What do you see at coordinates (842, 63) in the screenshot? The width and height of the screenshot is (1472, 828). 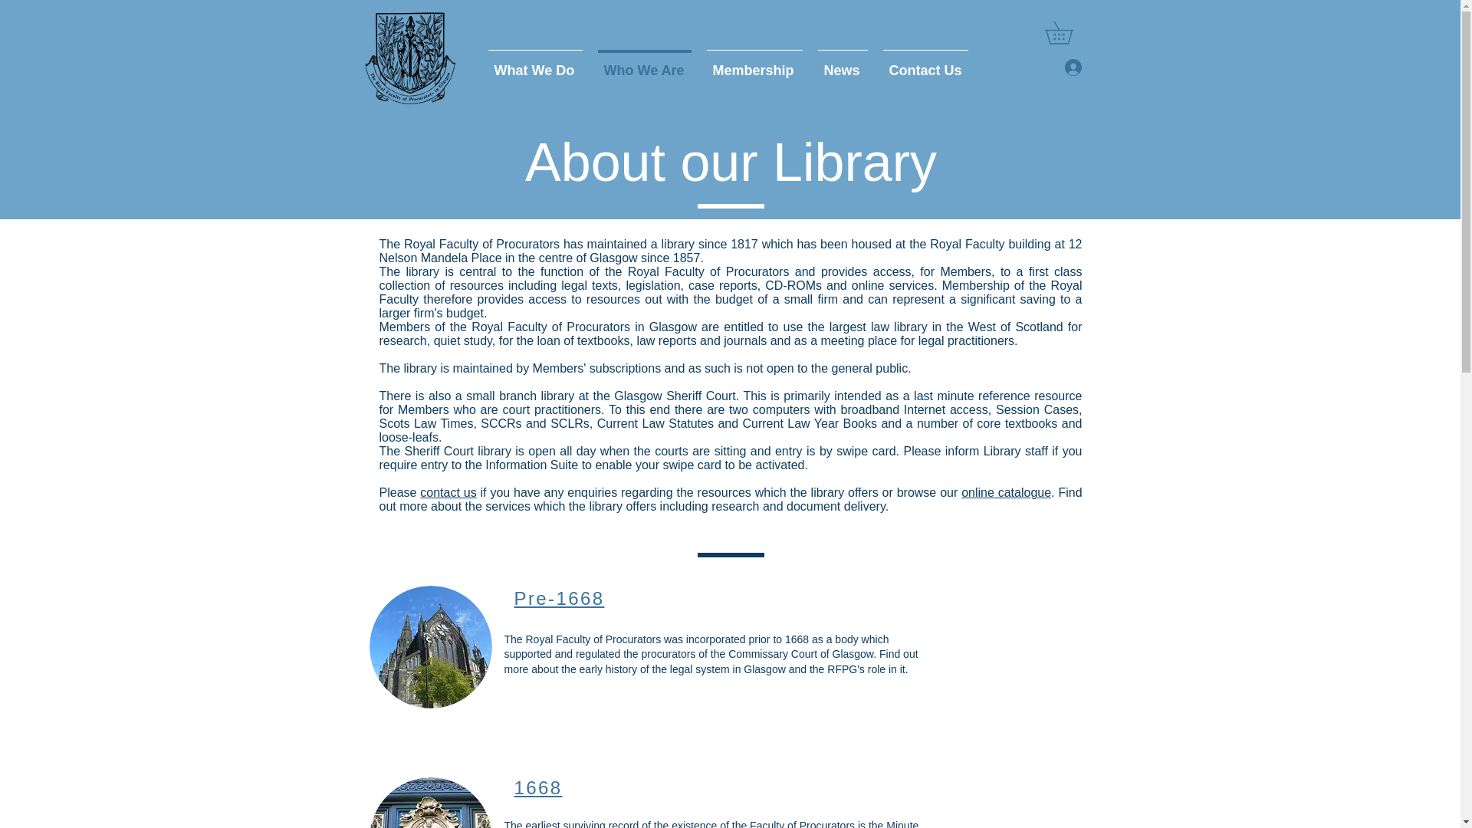 I see `News` at bounding box center [842, 63].